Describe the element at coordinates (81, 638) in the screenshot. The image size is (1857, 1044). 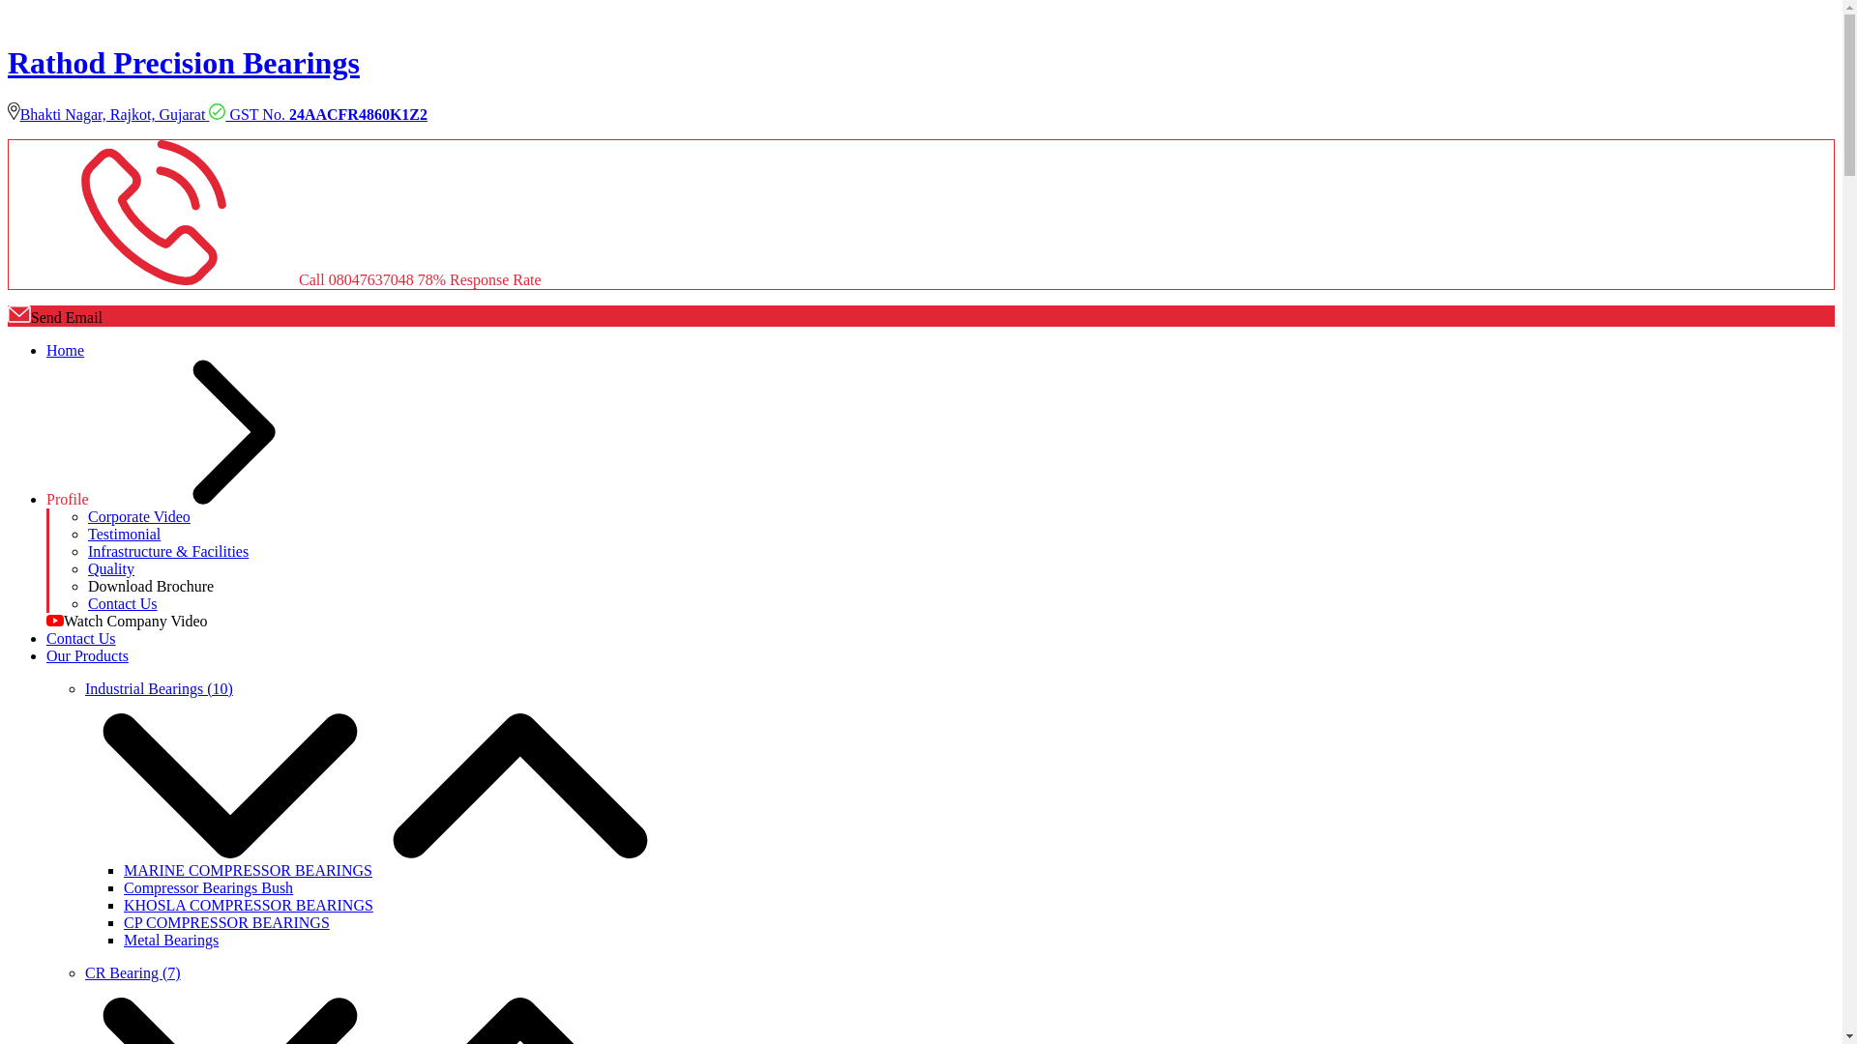
I see `Contact Us` at that location.